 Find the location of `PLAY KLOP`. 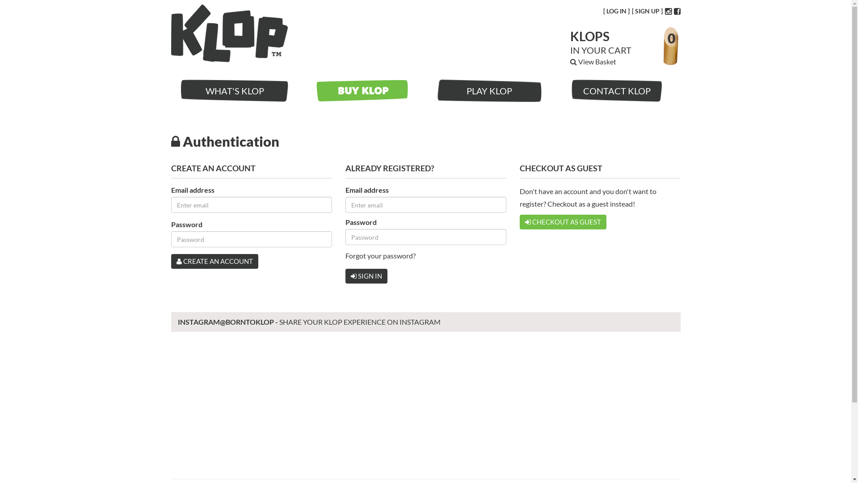

PLAY KLOP is located at coordinates (489, 91).